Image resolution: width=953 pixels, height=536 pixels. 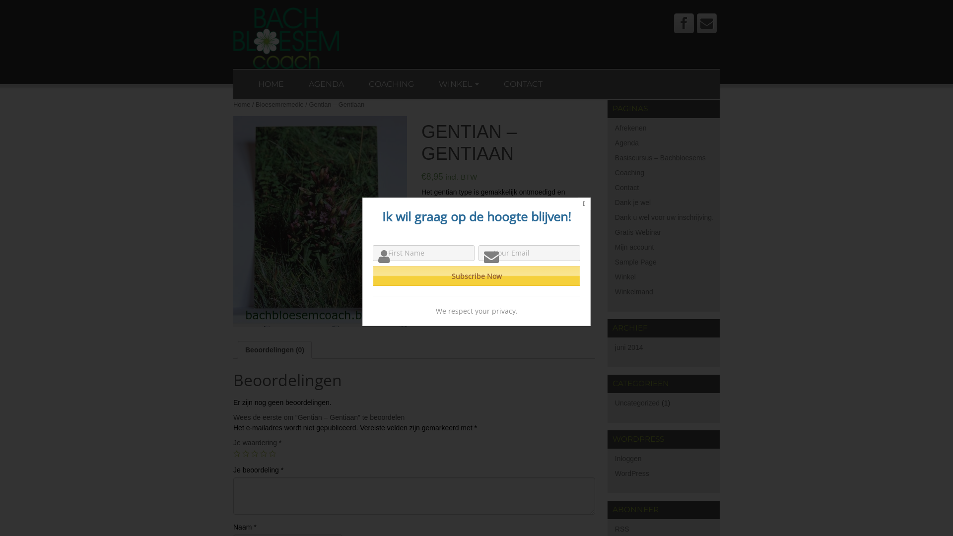 I want to click on Gentian, so click(x=320, y=221).